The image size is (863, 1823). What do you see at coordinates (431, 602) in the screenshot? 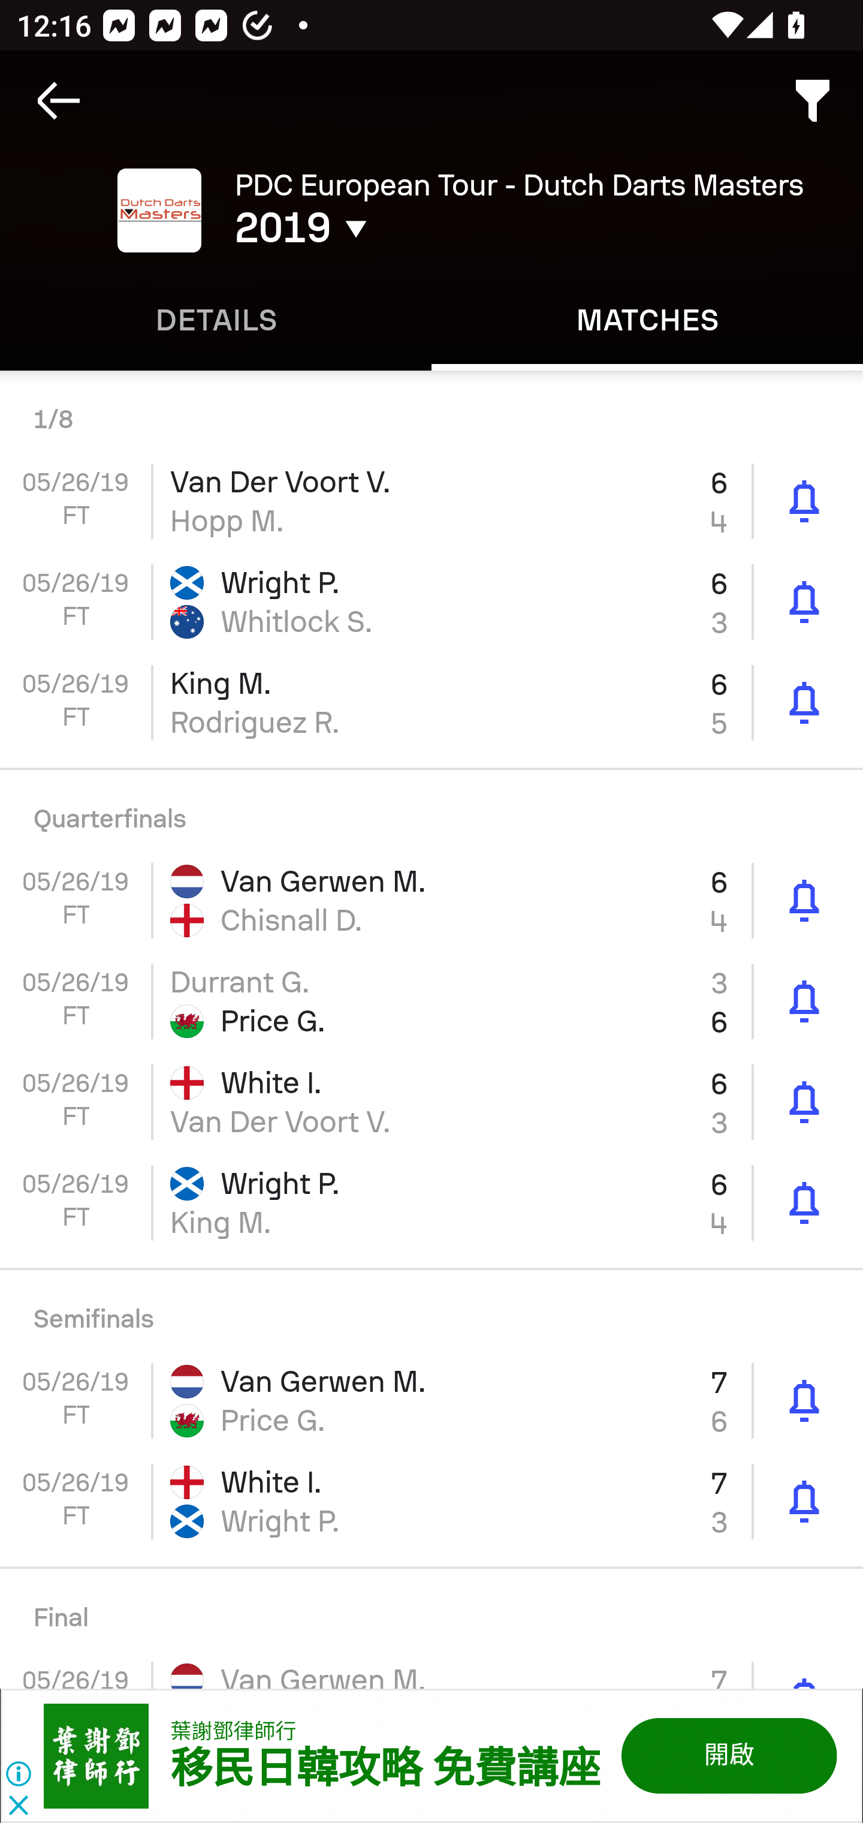
I see `05/26/19 FT Wright P. 6 Whitlock S. 3` at bounding box center [431, 602].